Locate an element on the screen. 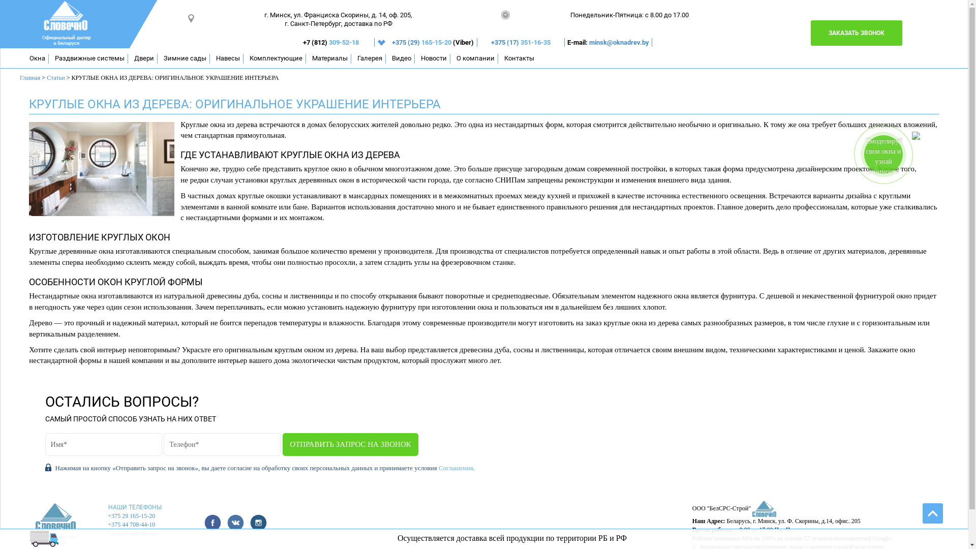  +375 (17) 351-16-35 is located at coordinates (521, 43).